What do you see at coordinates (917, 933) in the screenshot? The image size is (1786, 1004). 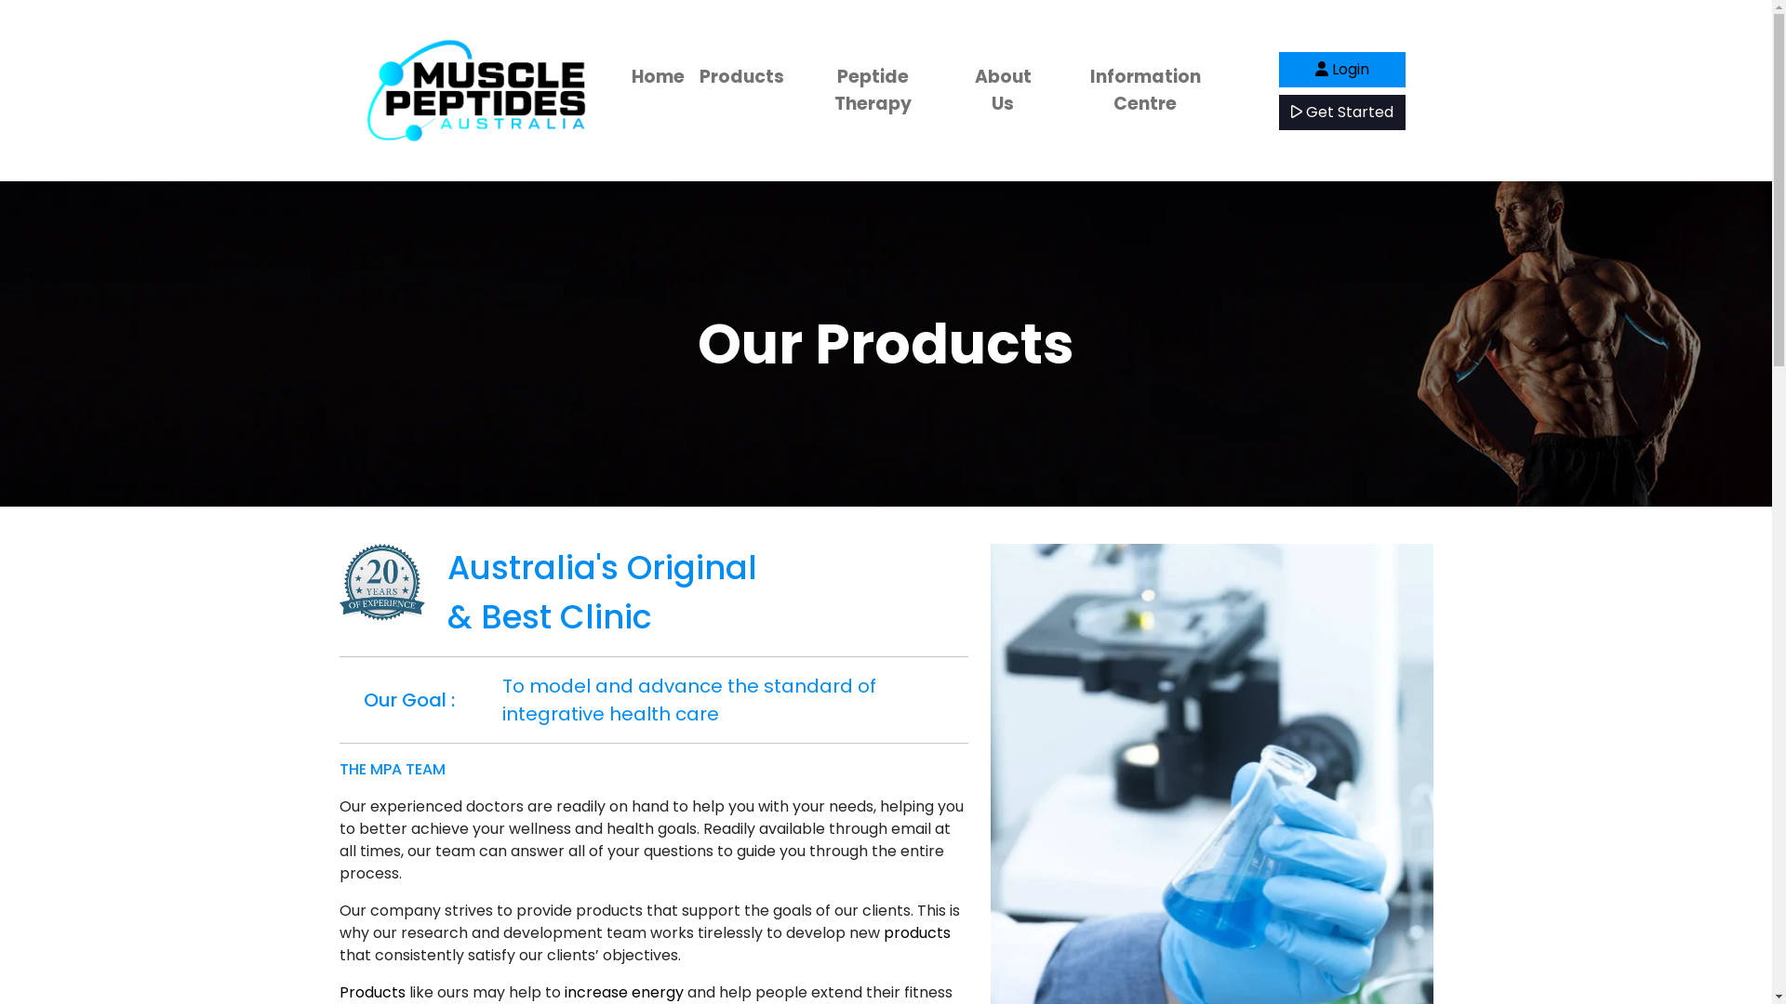 I see `products` at bounding box center [917, 933].